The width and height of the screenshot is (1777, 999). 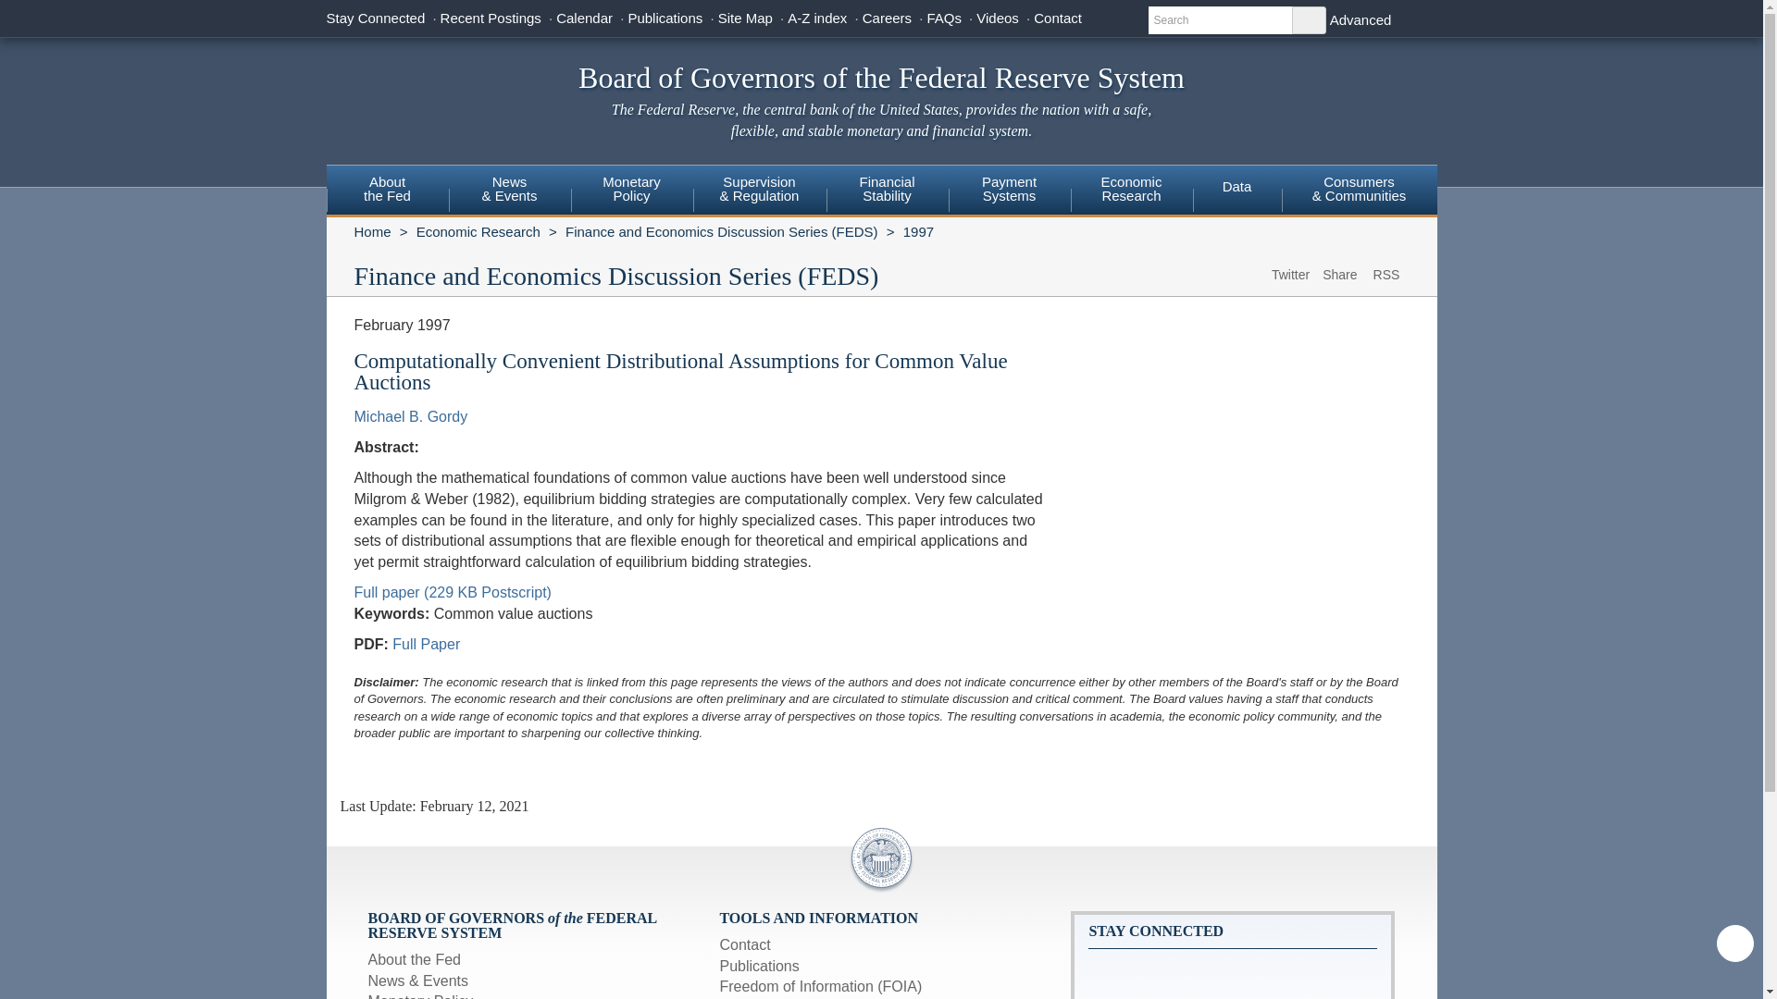 I want to click on Videos, so click(x=997, y=18).